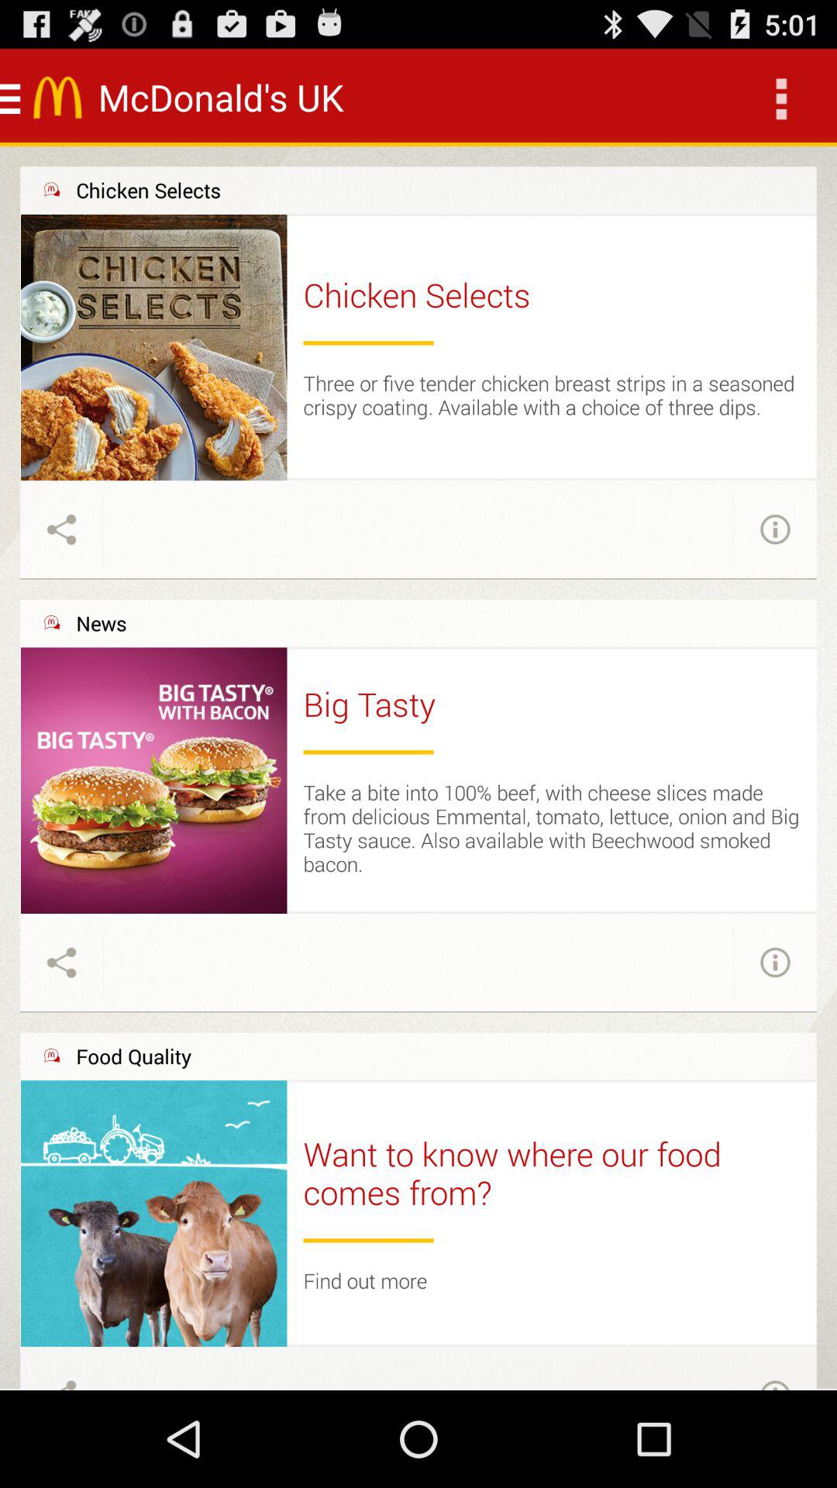  What do you see at coordinates (552, 828) in the screenshot?
I see `press take a bite item` at bounding box center [552, 828].